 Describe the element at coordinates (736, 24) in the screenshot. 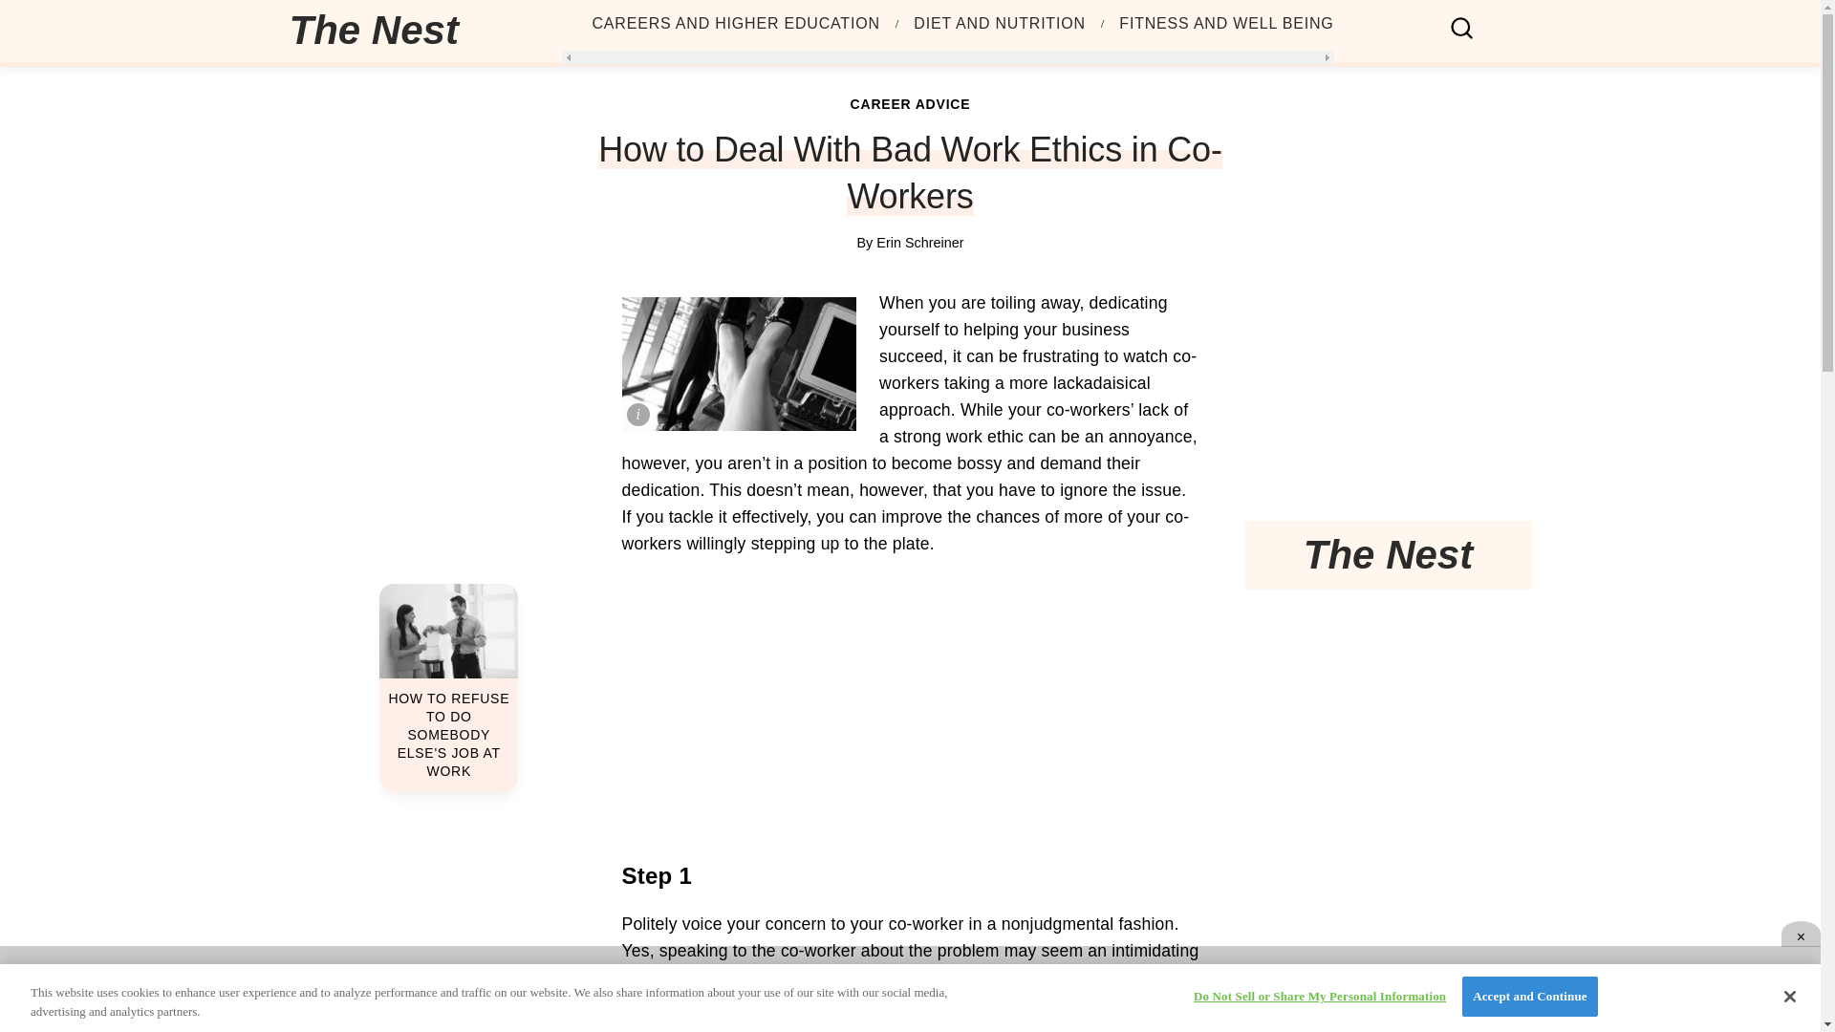

I see `CAREERS AND HIGHER EDUCATION` at that location.